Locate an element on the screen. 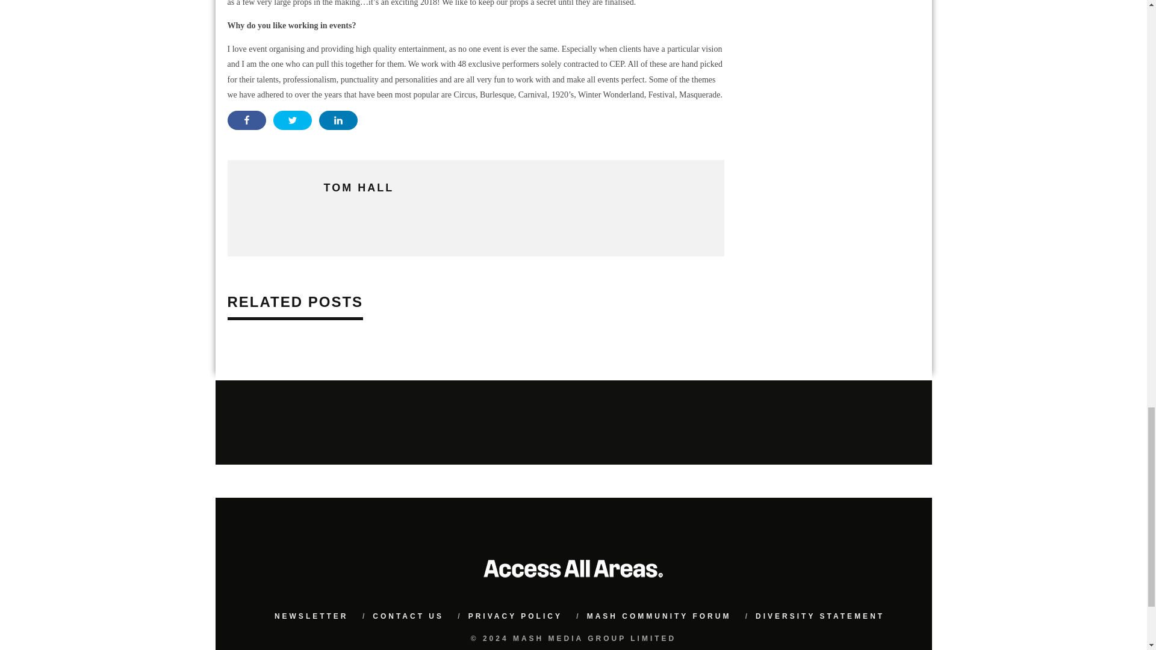  Share on Twitter is located at coordinates (293, 120).